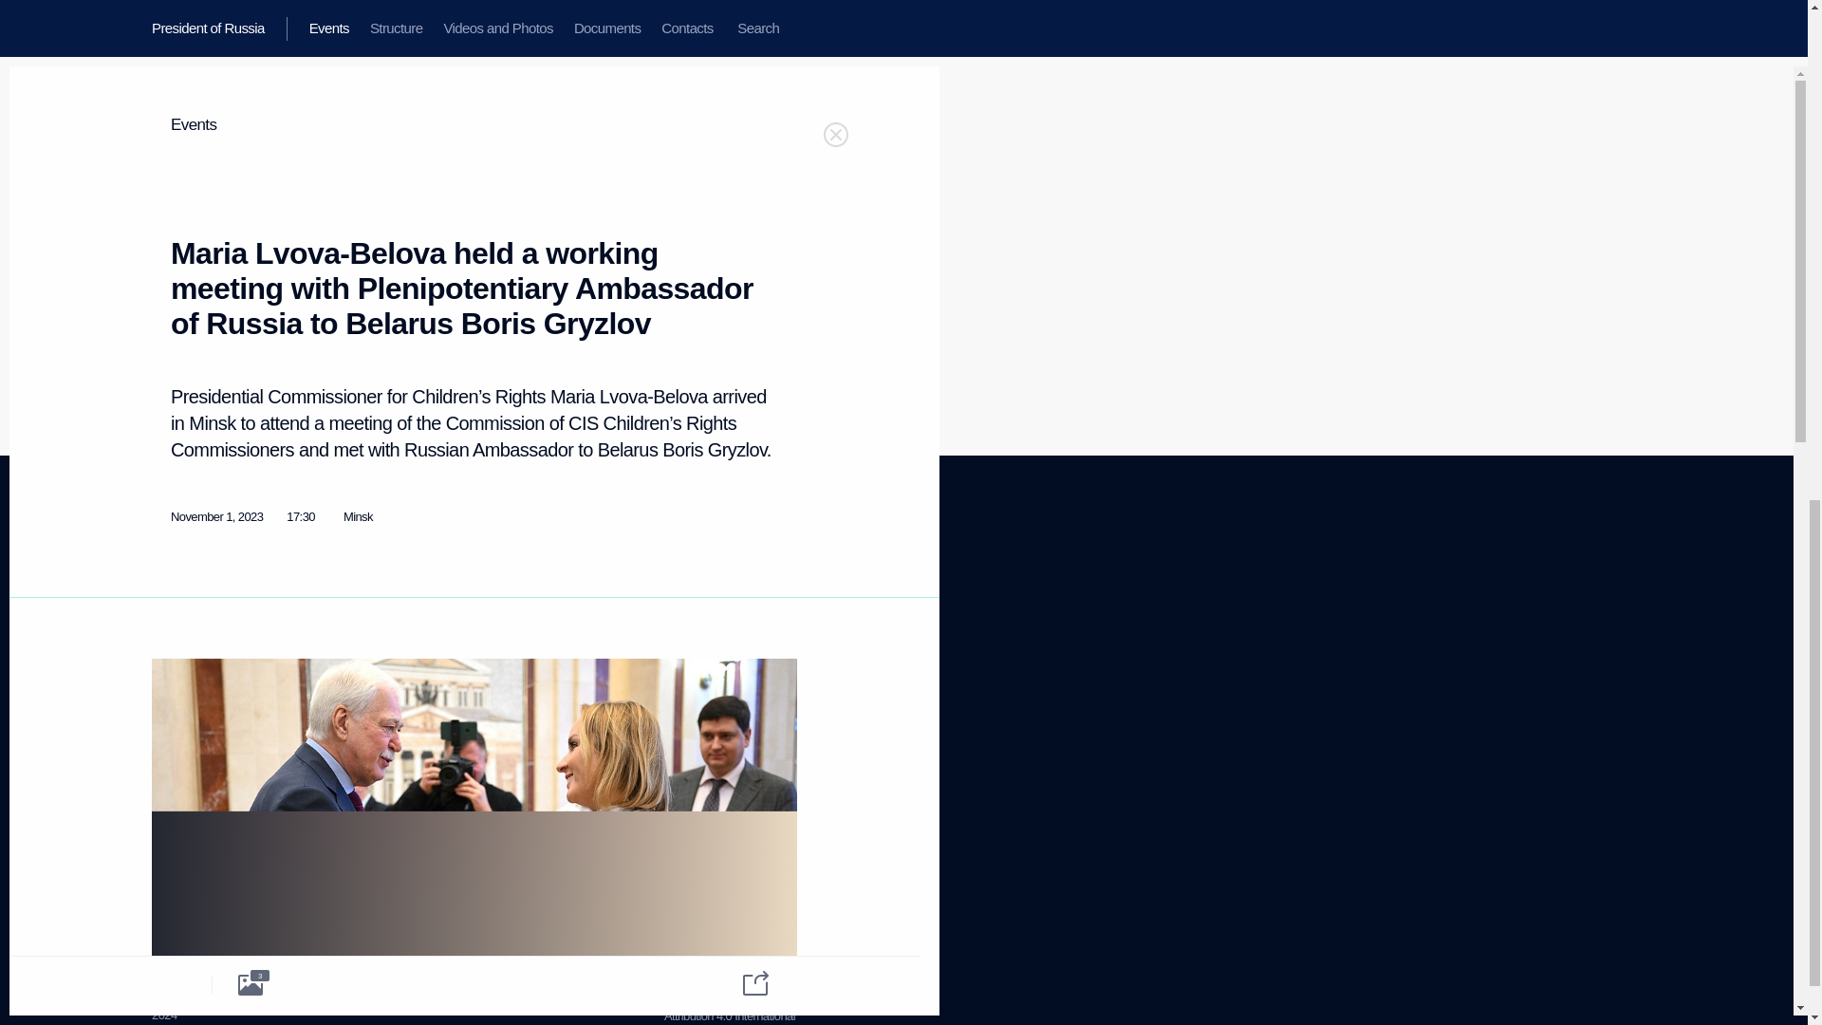  I want to click on State Insignia, so click(355, 665).